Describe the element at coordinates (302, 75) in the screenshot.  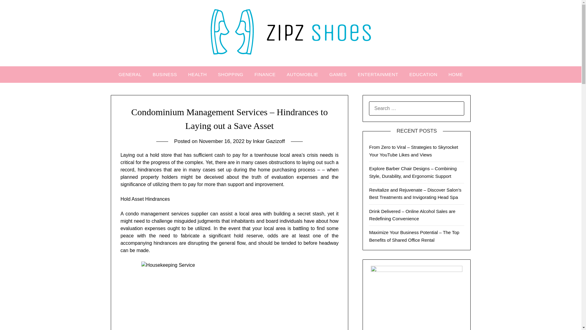
I see `AUTOMOBLIE` at that location.